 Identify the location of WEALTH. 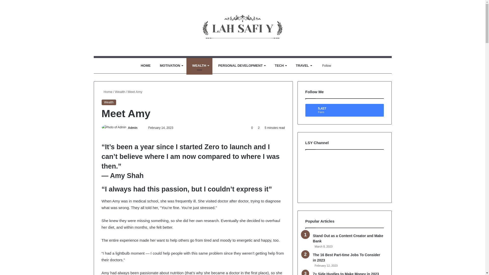
(199, 66).